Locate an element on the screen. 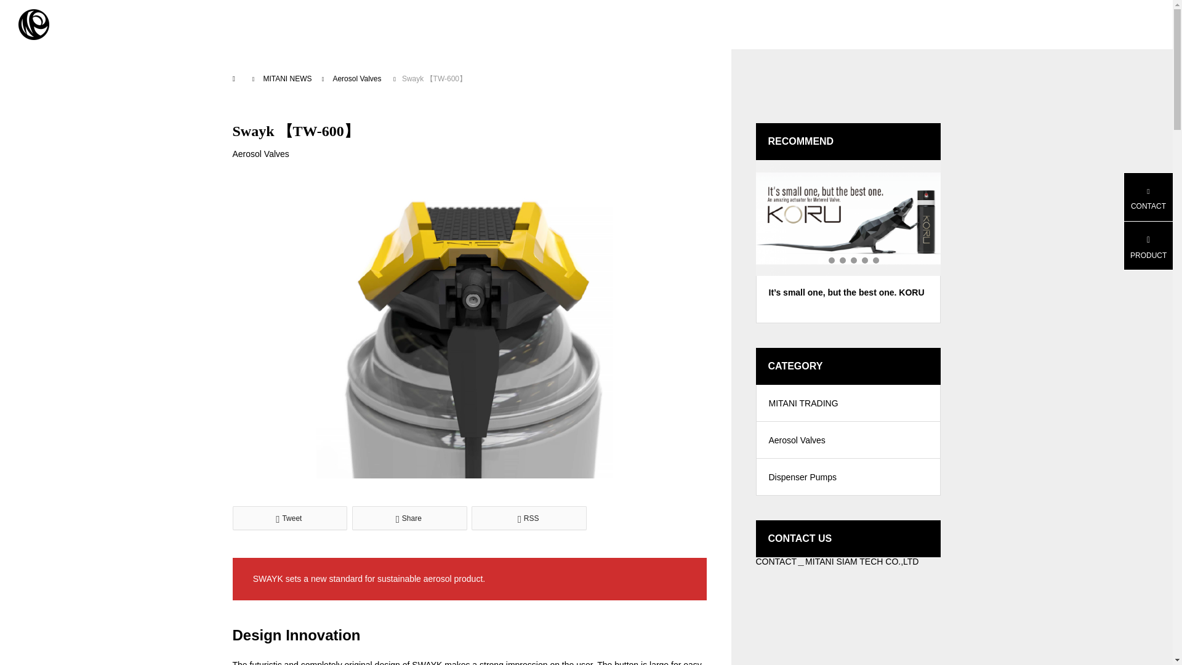 This screenshot has height=665, width=1182. AEROSOL VALVES is located at coordinates (464, 25).